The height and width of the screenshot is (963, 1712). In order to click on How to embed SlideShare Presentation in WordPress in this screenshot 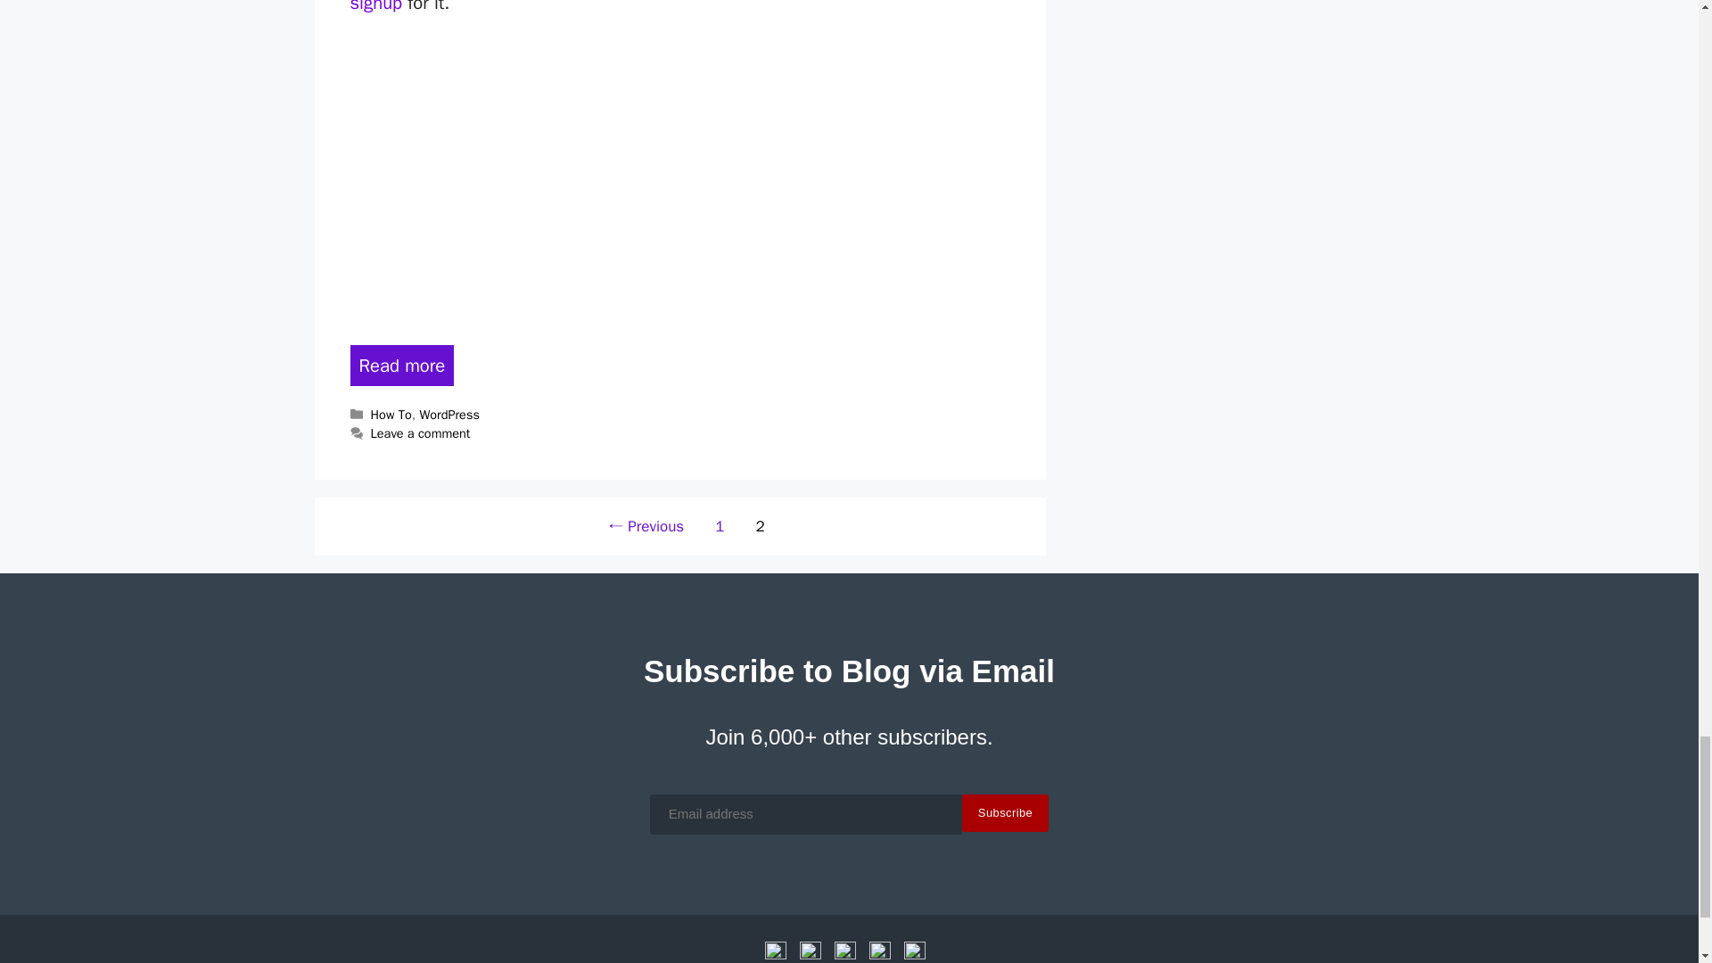, I will do `click(401, 366)`.